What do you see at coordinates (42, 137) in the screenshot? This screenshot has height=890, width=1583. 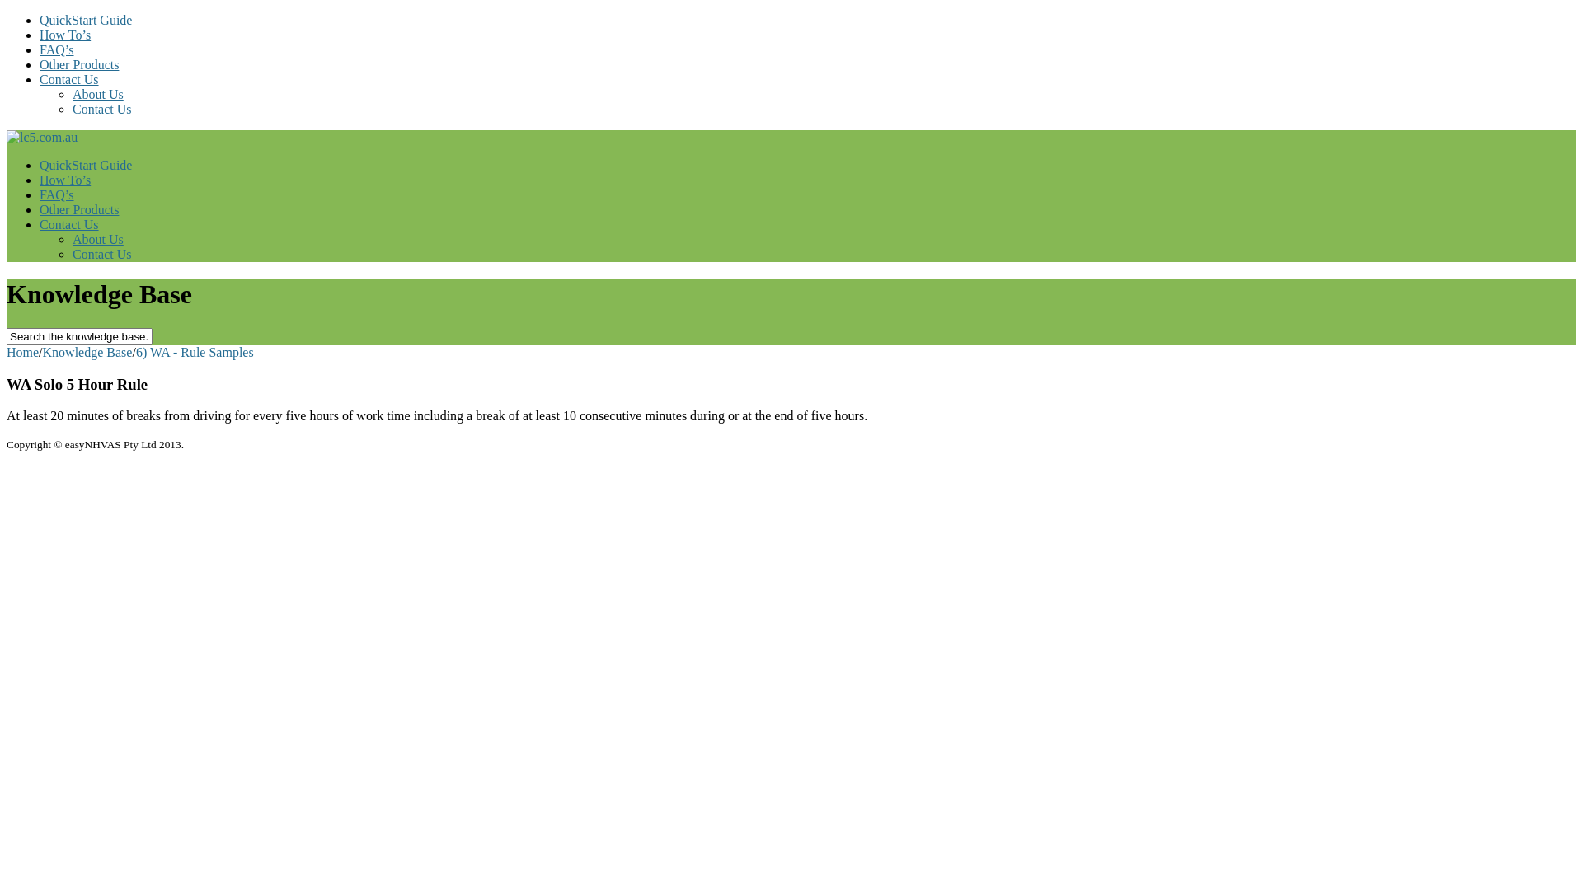 I see `lc5.com.au` at bounding box center [42, 137].